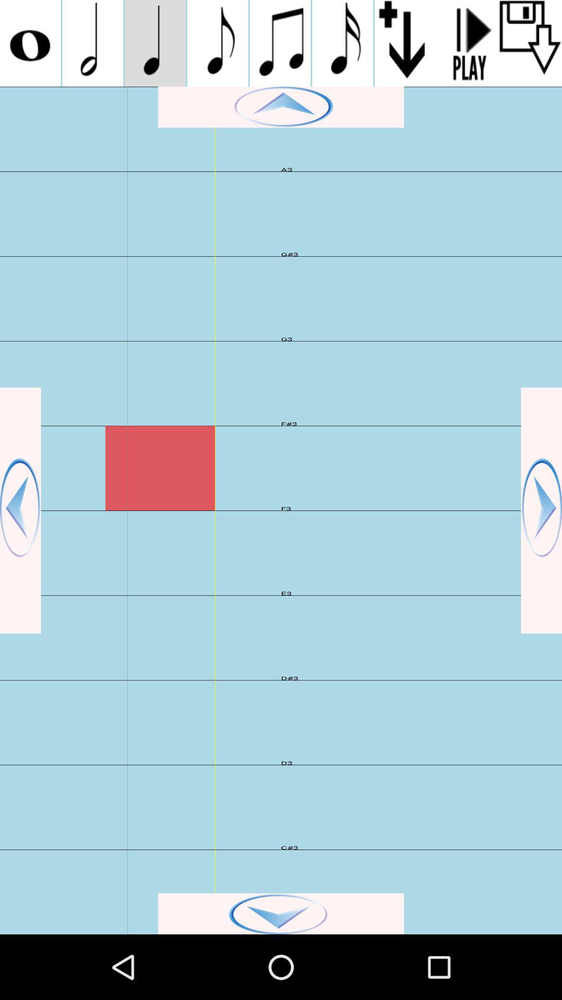 Image resolution: width=562 pixels, height=1000 pixels. Describe the element at coordinates (30, 43) in the screenshot. I see `select note` at that location.